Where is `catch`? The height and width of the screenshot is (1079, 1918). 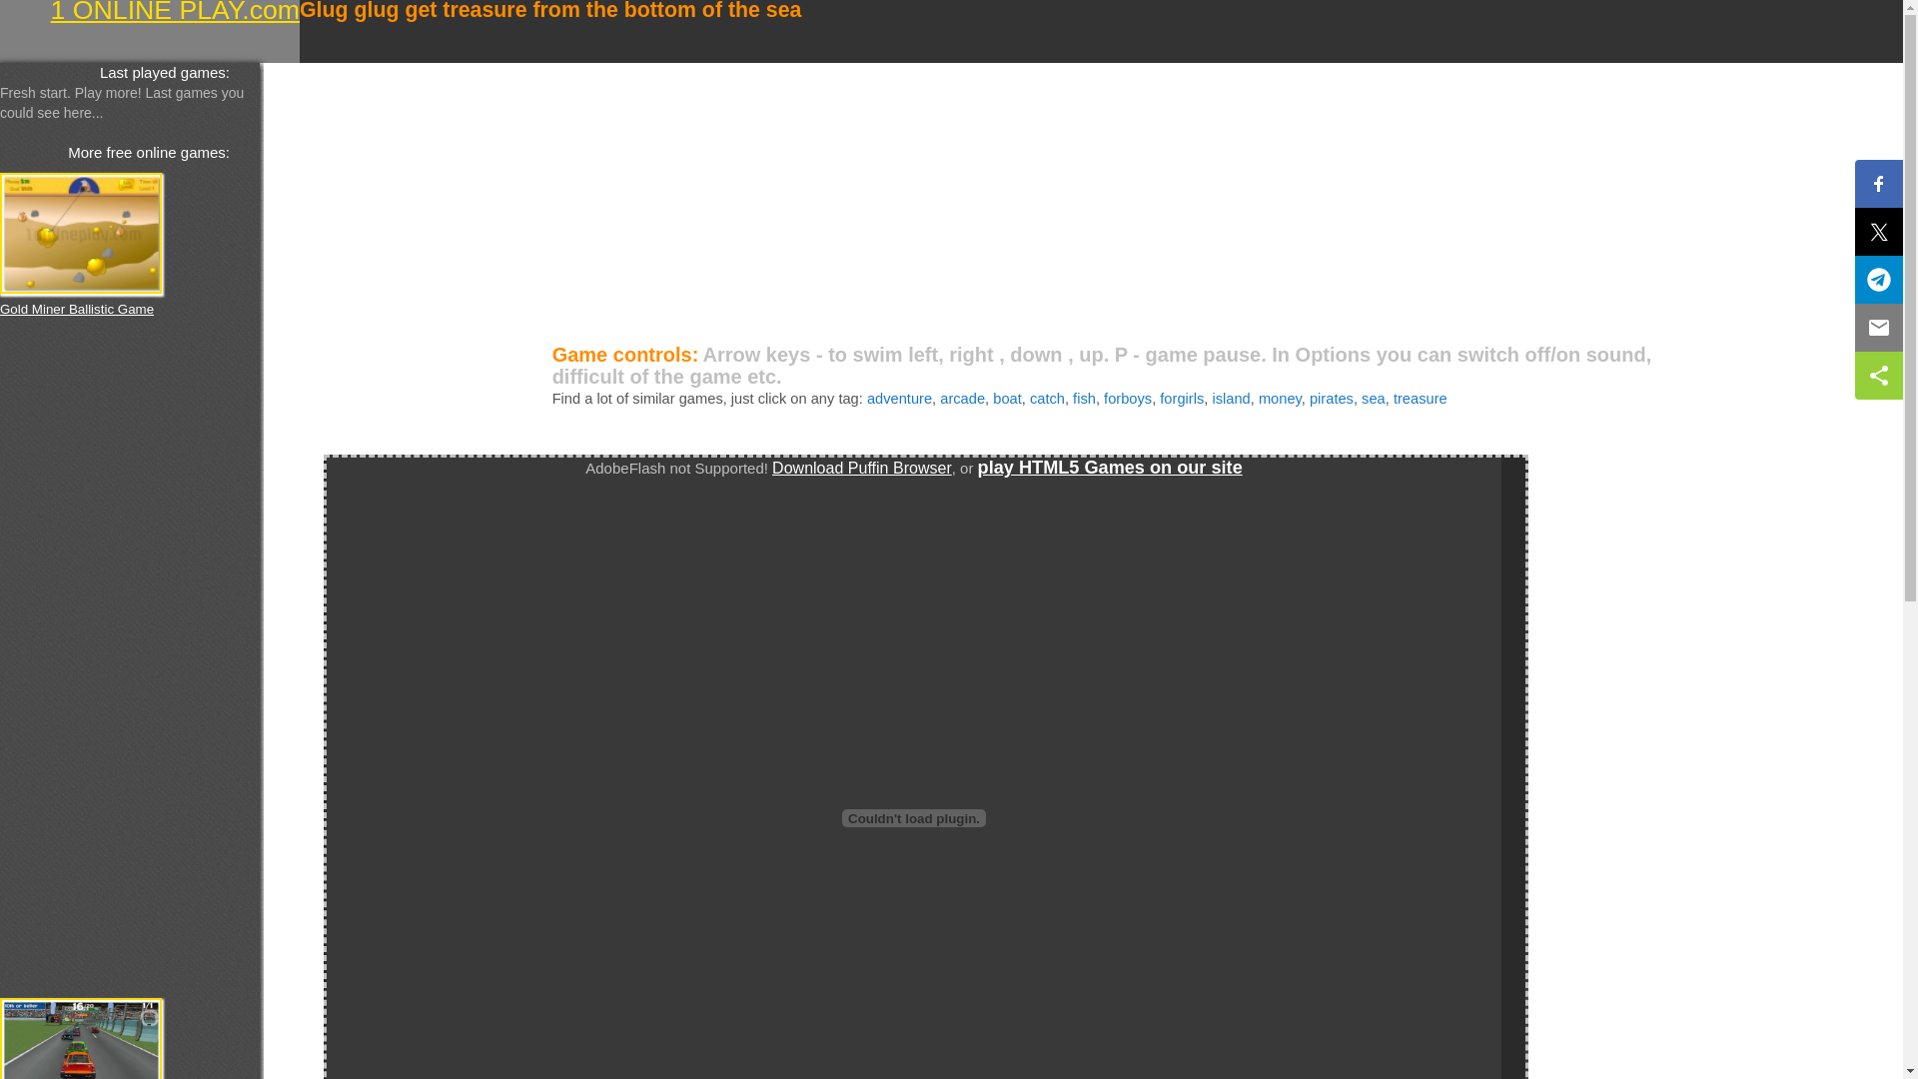
catch is located at coordinates (1047, 399).